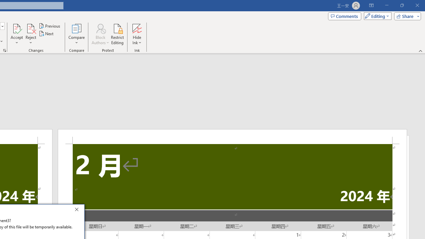  I want to click on Accept, so click(17, 34).